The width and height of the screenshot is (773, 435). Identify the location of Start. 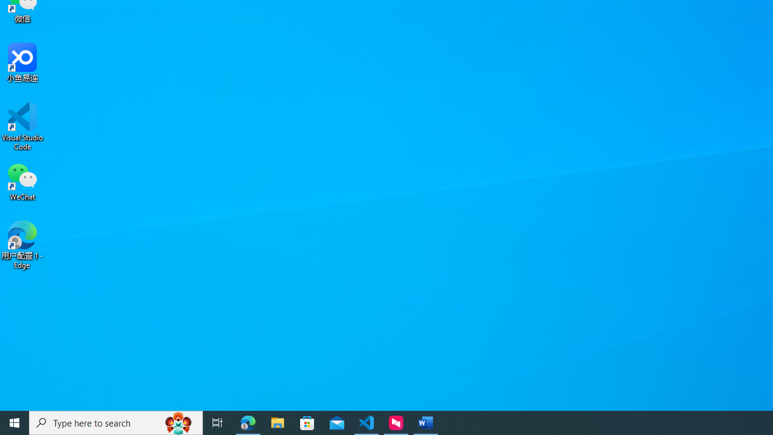
(14, 423).